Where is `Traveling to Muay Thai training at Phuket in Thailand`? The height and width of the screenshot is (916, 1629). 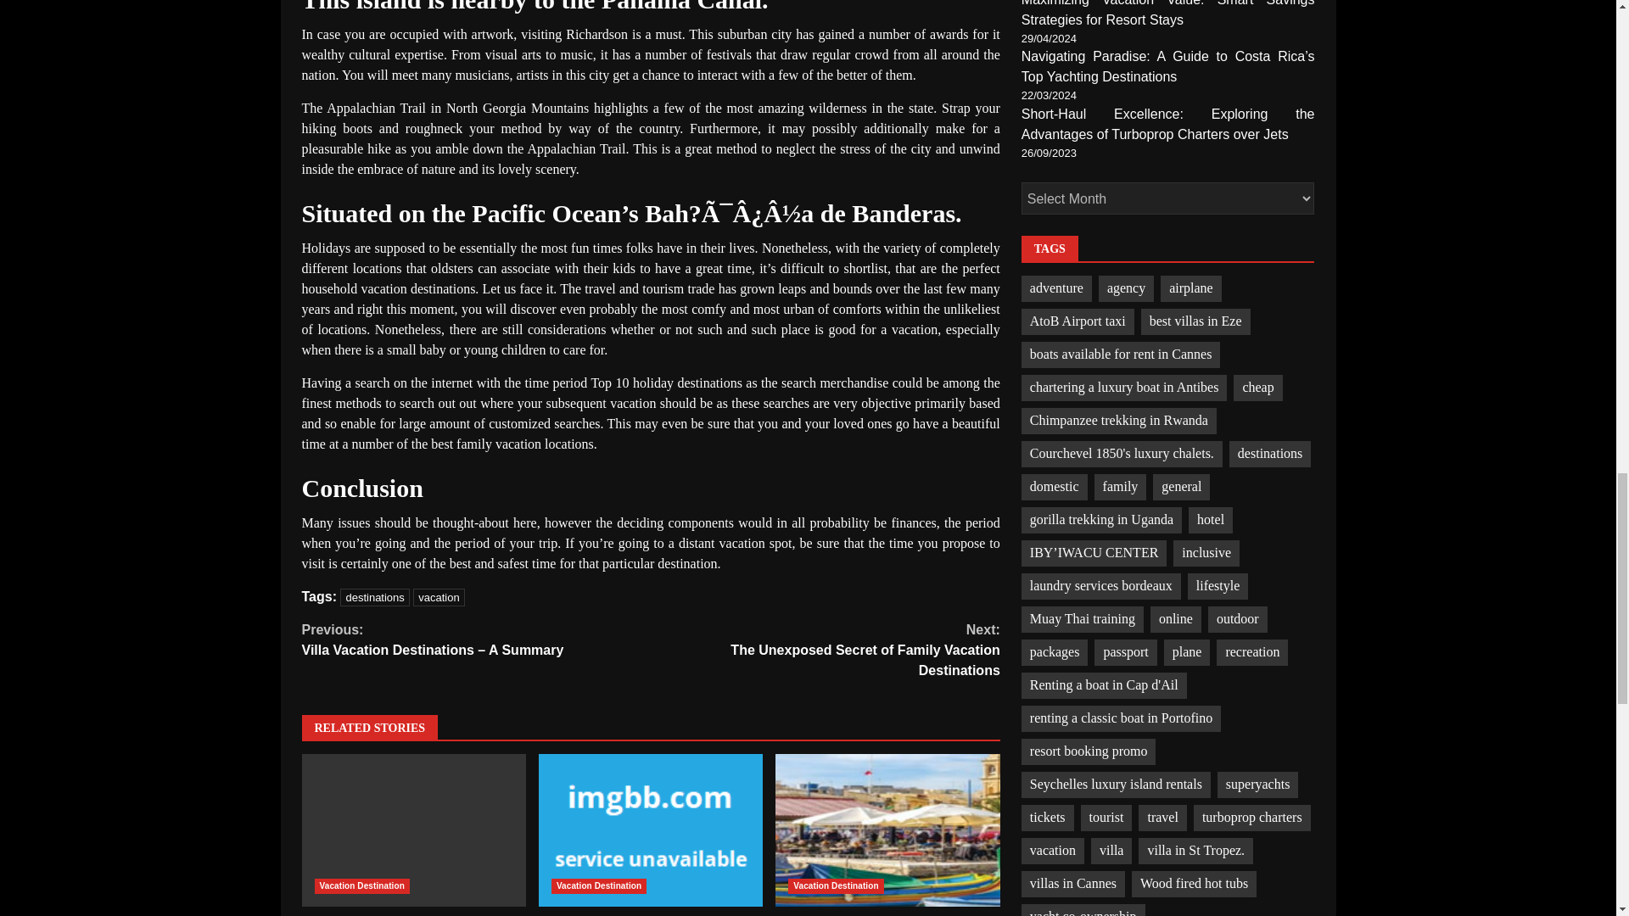 Traveling to Muay Thai training at Phuket in Thailand is located at coordinates (887, 829).